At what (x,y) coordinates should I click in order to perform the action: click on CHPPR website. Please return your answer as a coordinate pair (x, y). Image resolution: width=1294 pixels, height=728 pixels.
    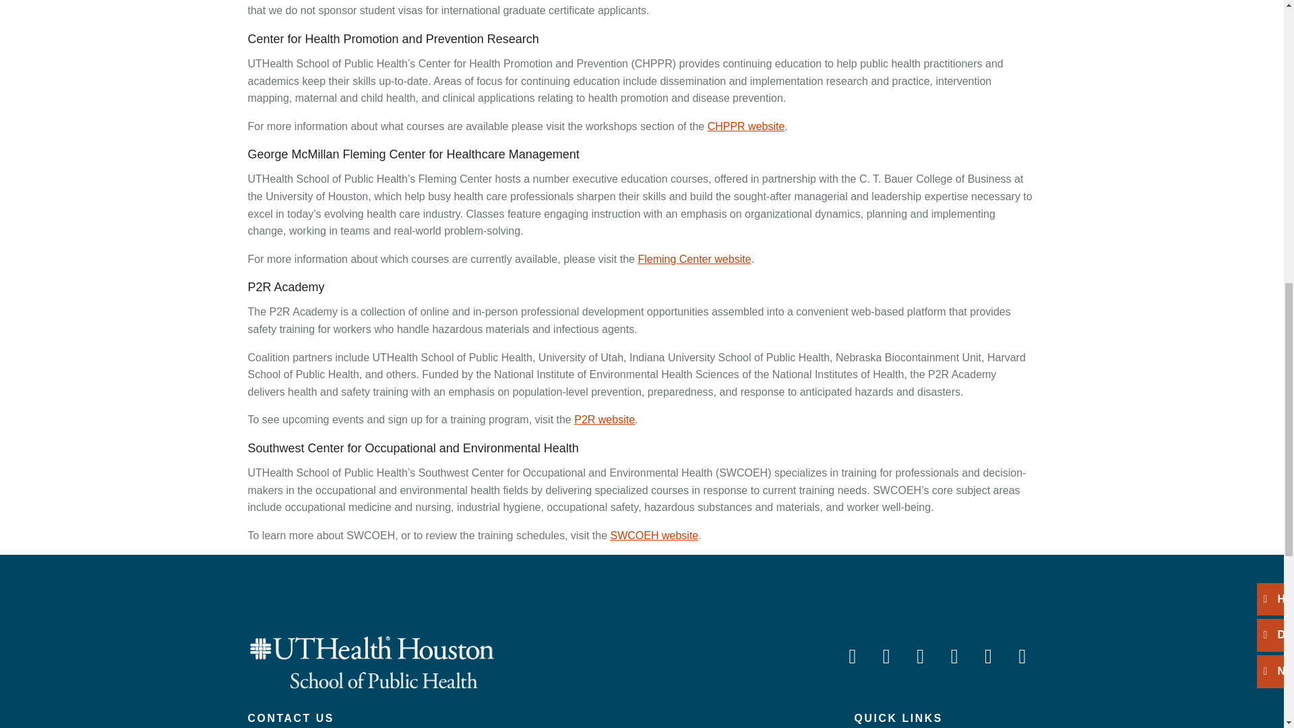
    Looking at the image, I should click on (747, 126).